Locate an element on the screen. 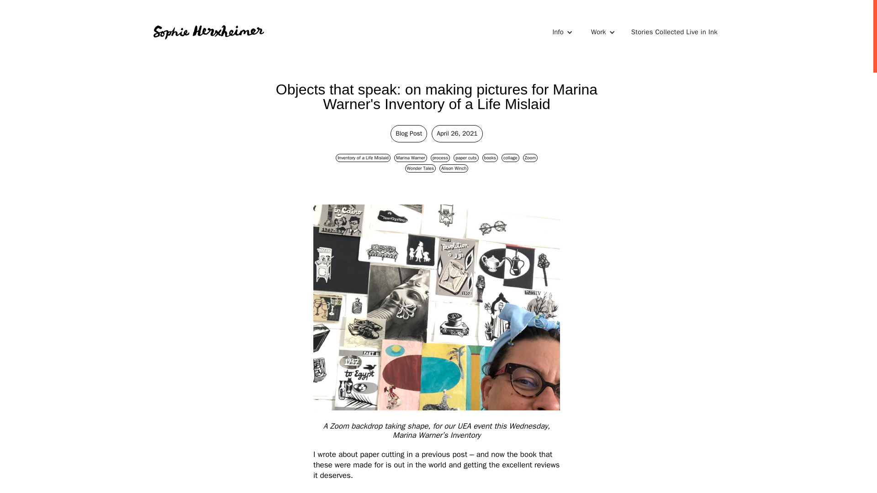 This screenshot has height=493, width=877. process is located at coordinates (440, 157).